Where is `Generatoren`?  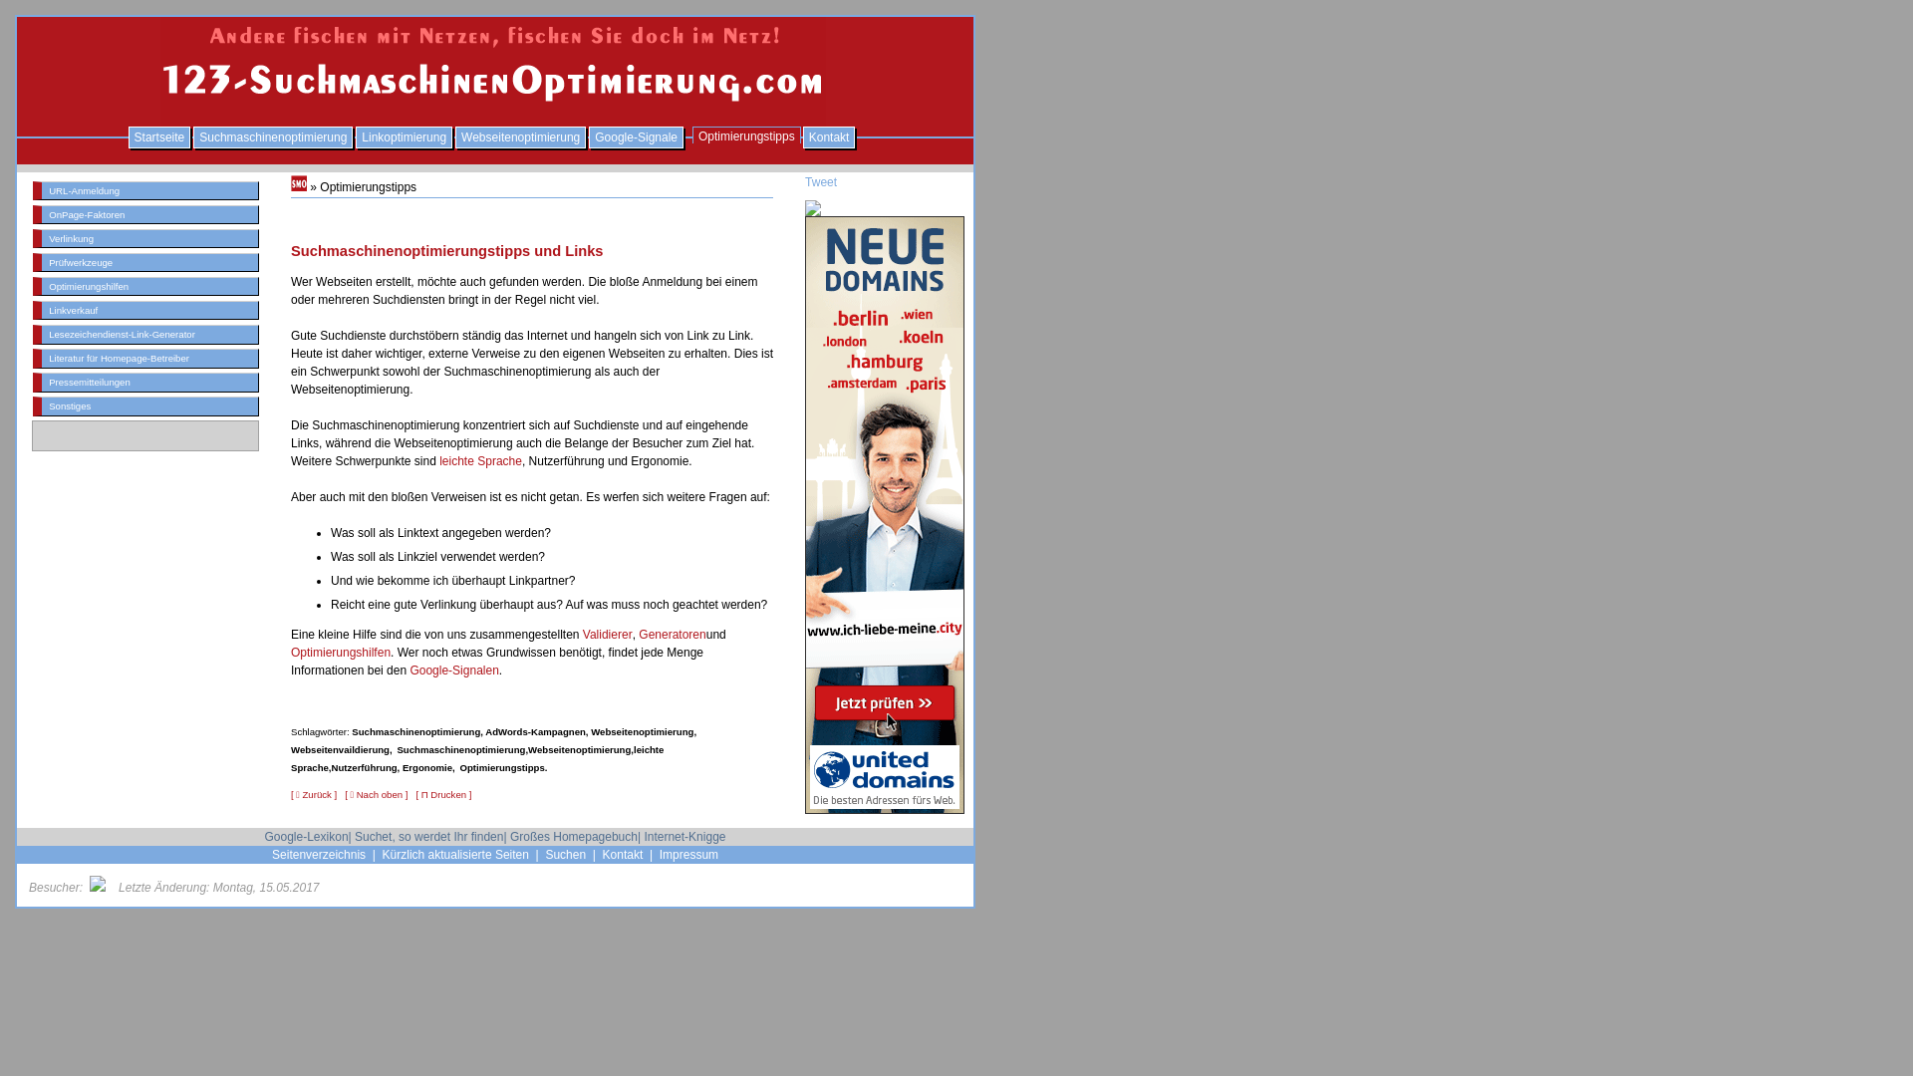
Generatoren is located at coordinates (672, 635).